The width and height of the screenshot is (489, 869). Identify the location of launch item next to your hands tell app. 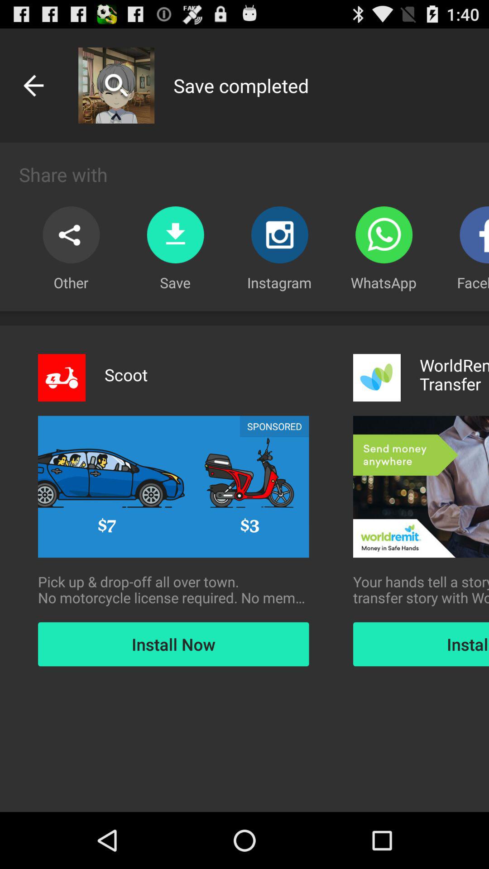
(173, 590).